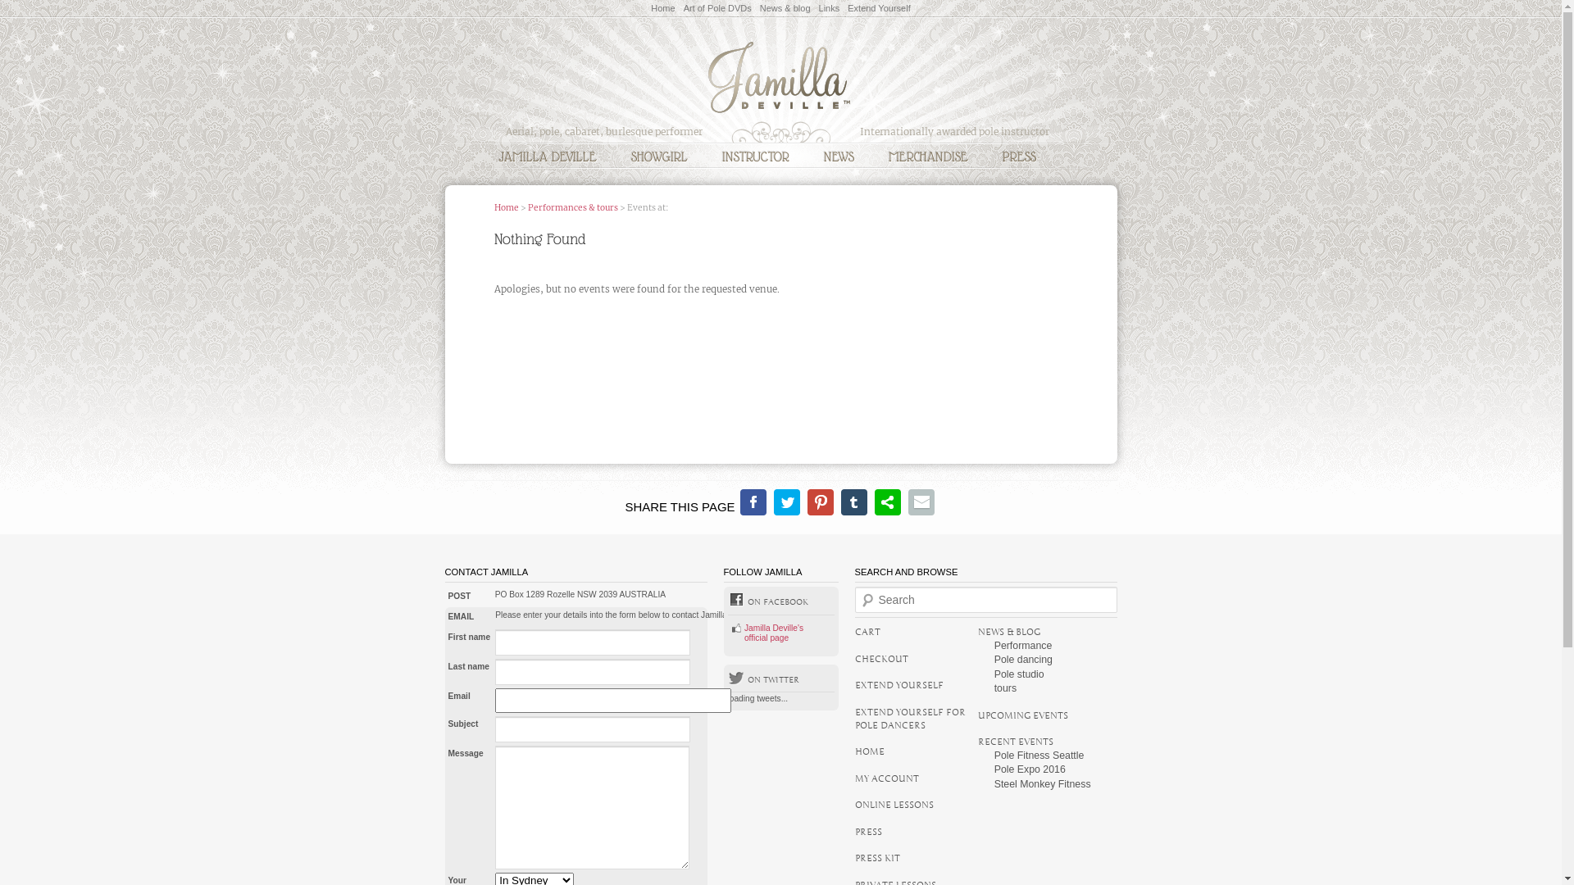  Describe the element at coordinates (662, 8) in the screenshot. I see `Home` at that location.